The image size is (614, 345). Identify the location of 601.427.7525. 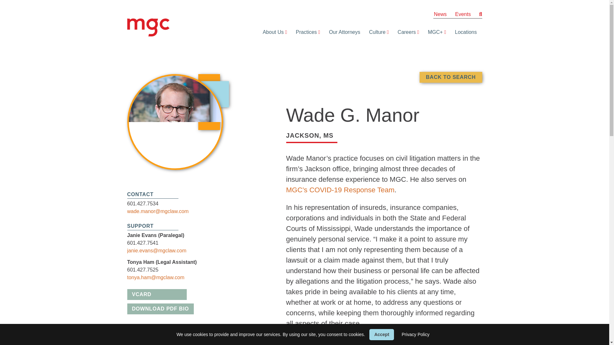
(143, 270).